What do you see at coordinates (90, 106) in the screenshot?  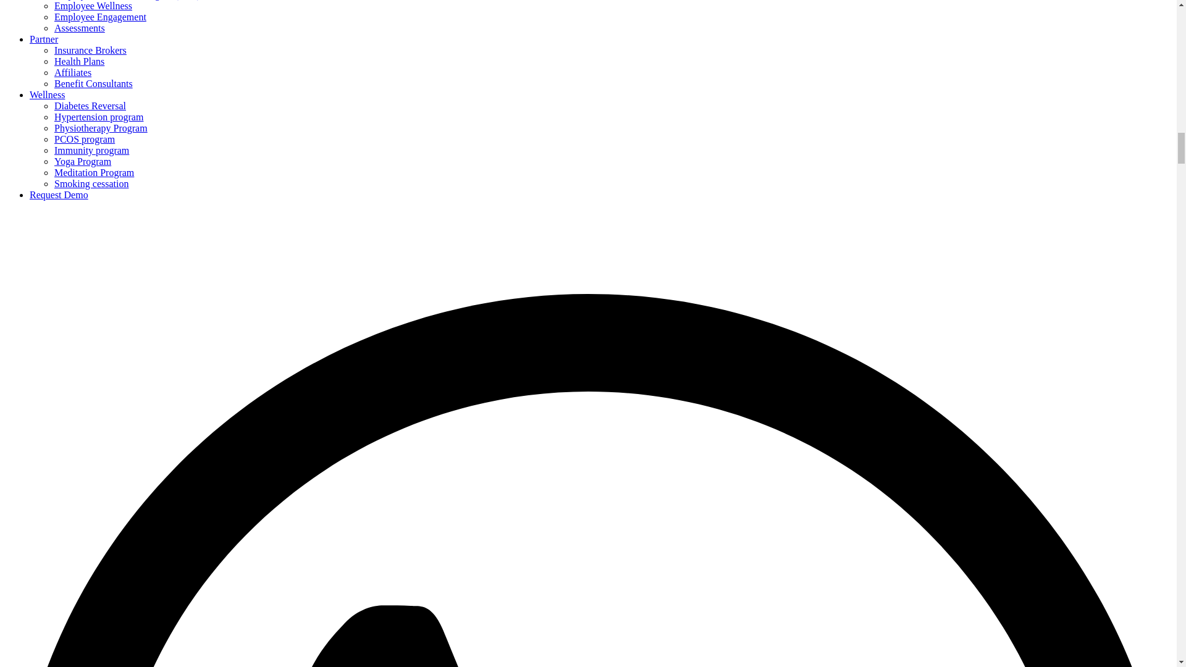 I see `Diabetes Reversal` at bounding box center [90, 106].